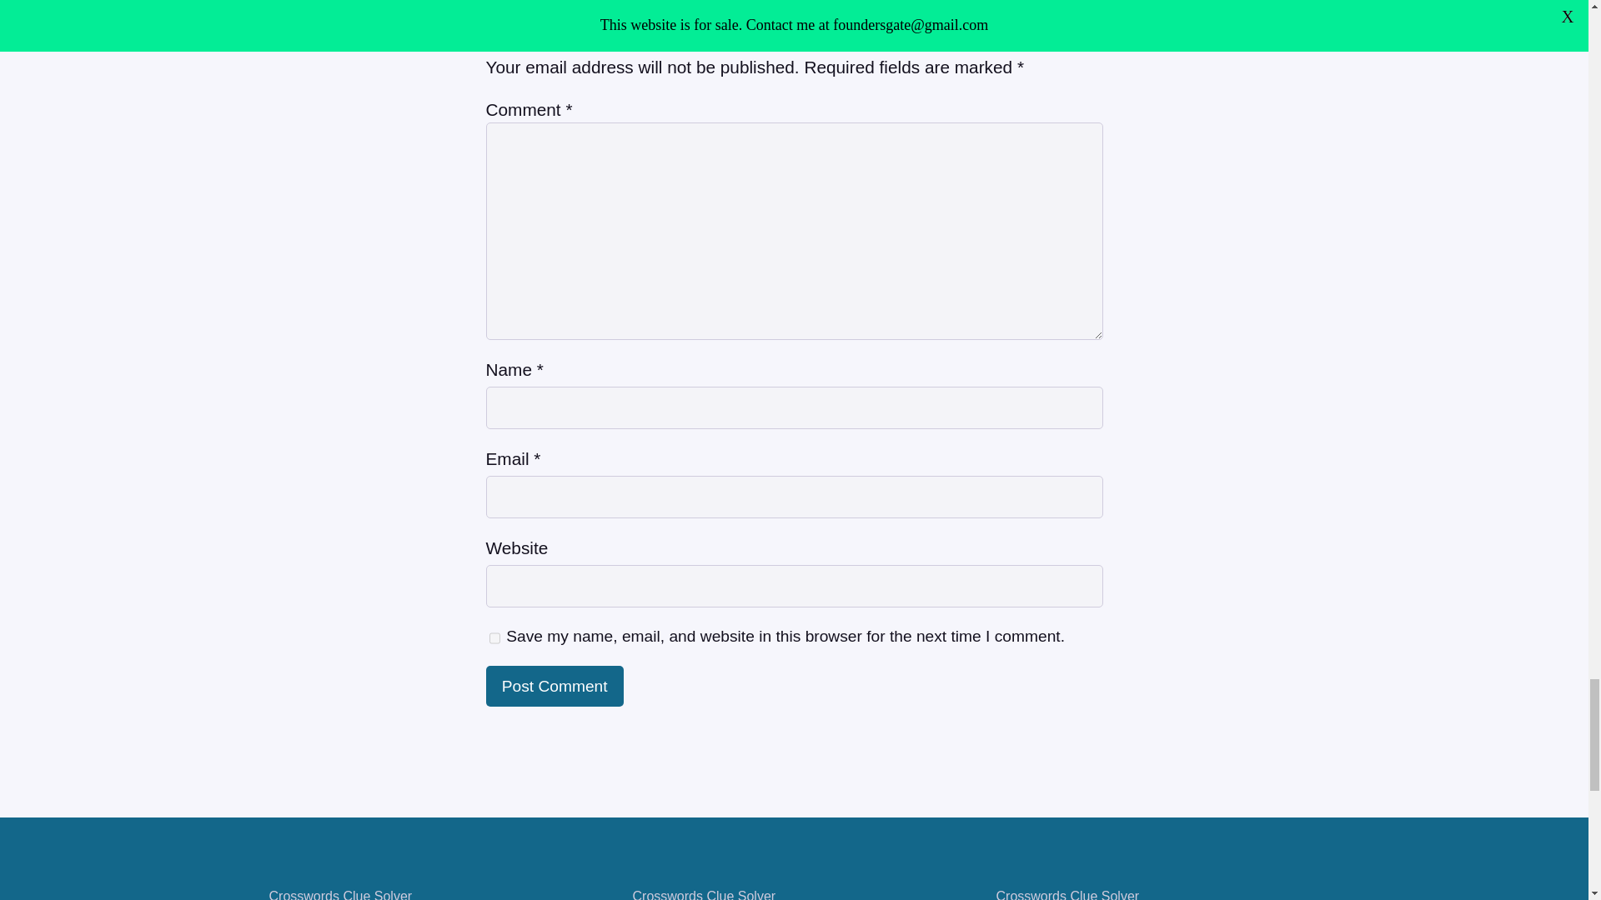 Image resolution: width=1601 pixels, height=900 pixels. I want to click on Crosswords Clue Solver, so click(340, 895).